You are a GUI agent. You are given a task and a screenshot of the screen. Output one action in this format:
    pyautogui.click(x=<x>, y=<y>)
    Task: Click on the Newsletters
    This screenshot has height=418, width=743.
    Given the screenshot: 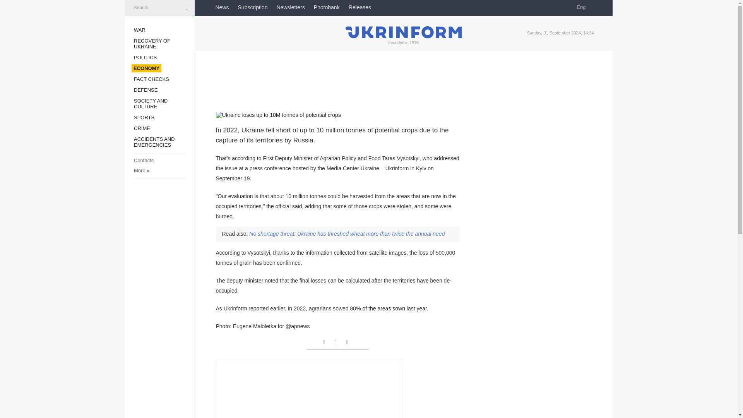 What is the action you would take?
    pyautogui.click(x=290, y=7)
    